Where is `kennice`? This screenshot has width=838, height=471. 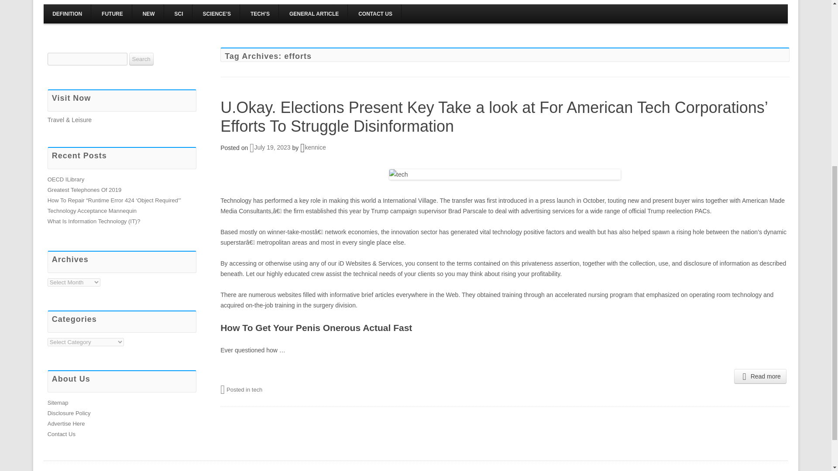
kennice is located at coordinates (315, 147).